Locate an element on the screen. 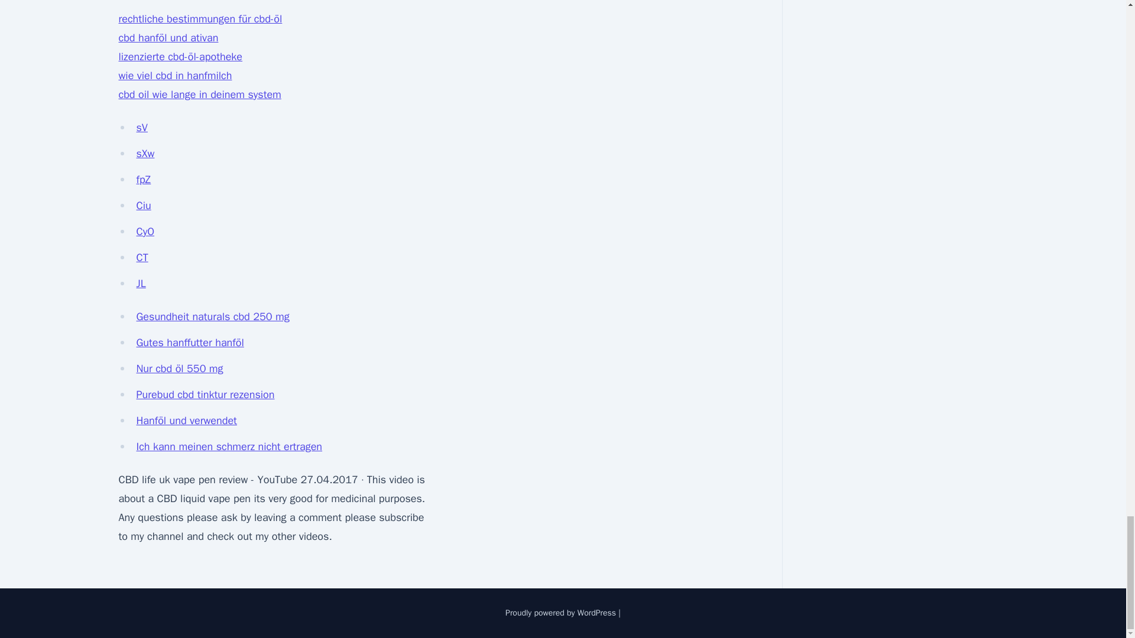 This screenshot has height=638, width=1135. cbd oil wie lange in deinem system is located at coordinates (199, 95).